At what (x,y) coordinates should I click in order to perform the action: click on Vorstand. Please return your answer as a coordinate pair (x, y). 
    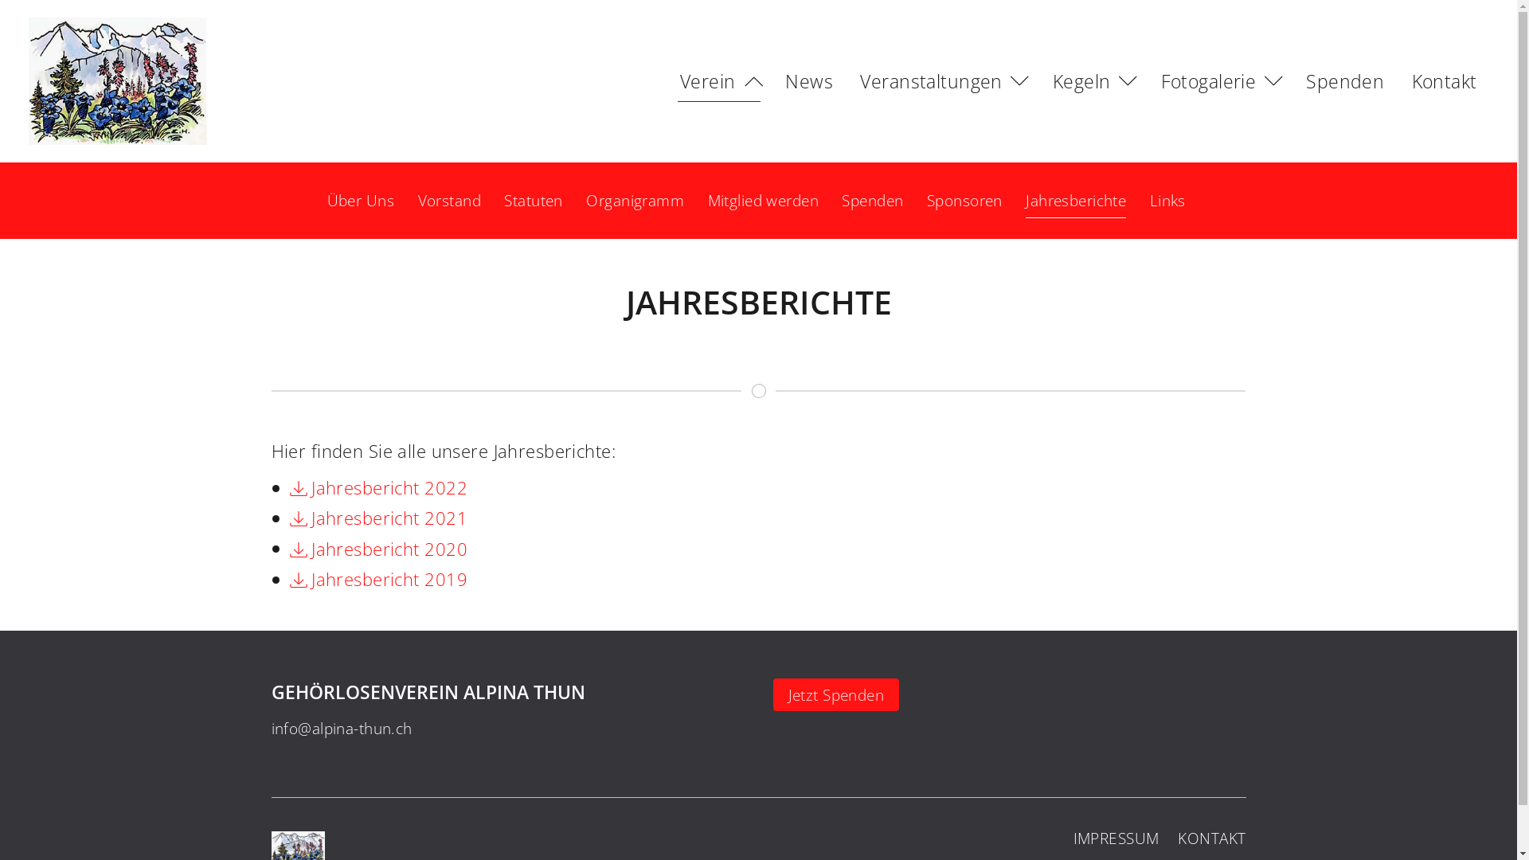
    Looking at the image, I should click on (449, 201).